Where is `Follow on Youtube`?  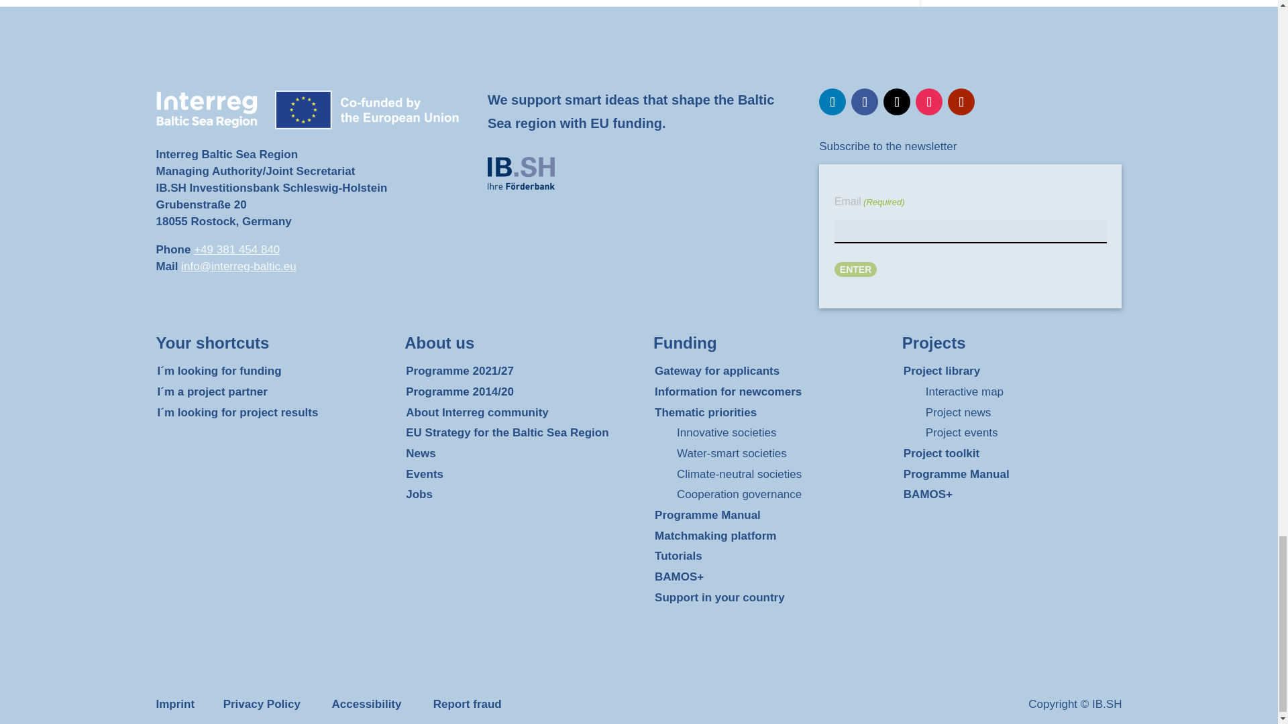 Follow on Youtube is located at coordinates (961, 101).